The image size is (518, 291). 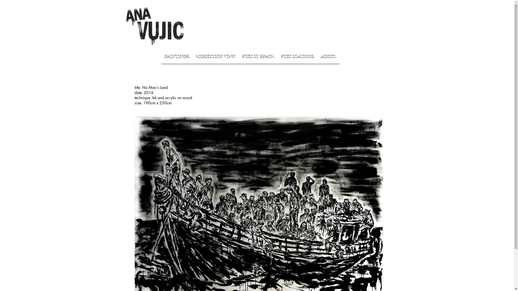 What do you see at coordinates (216, 58) in the screenshot?
I see `EXHIBITION VIEW.` at bounding box center [216, 58].